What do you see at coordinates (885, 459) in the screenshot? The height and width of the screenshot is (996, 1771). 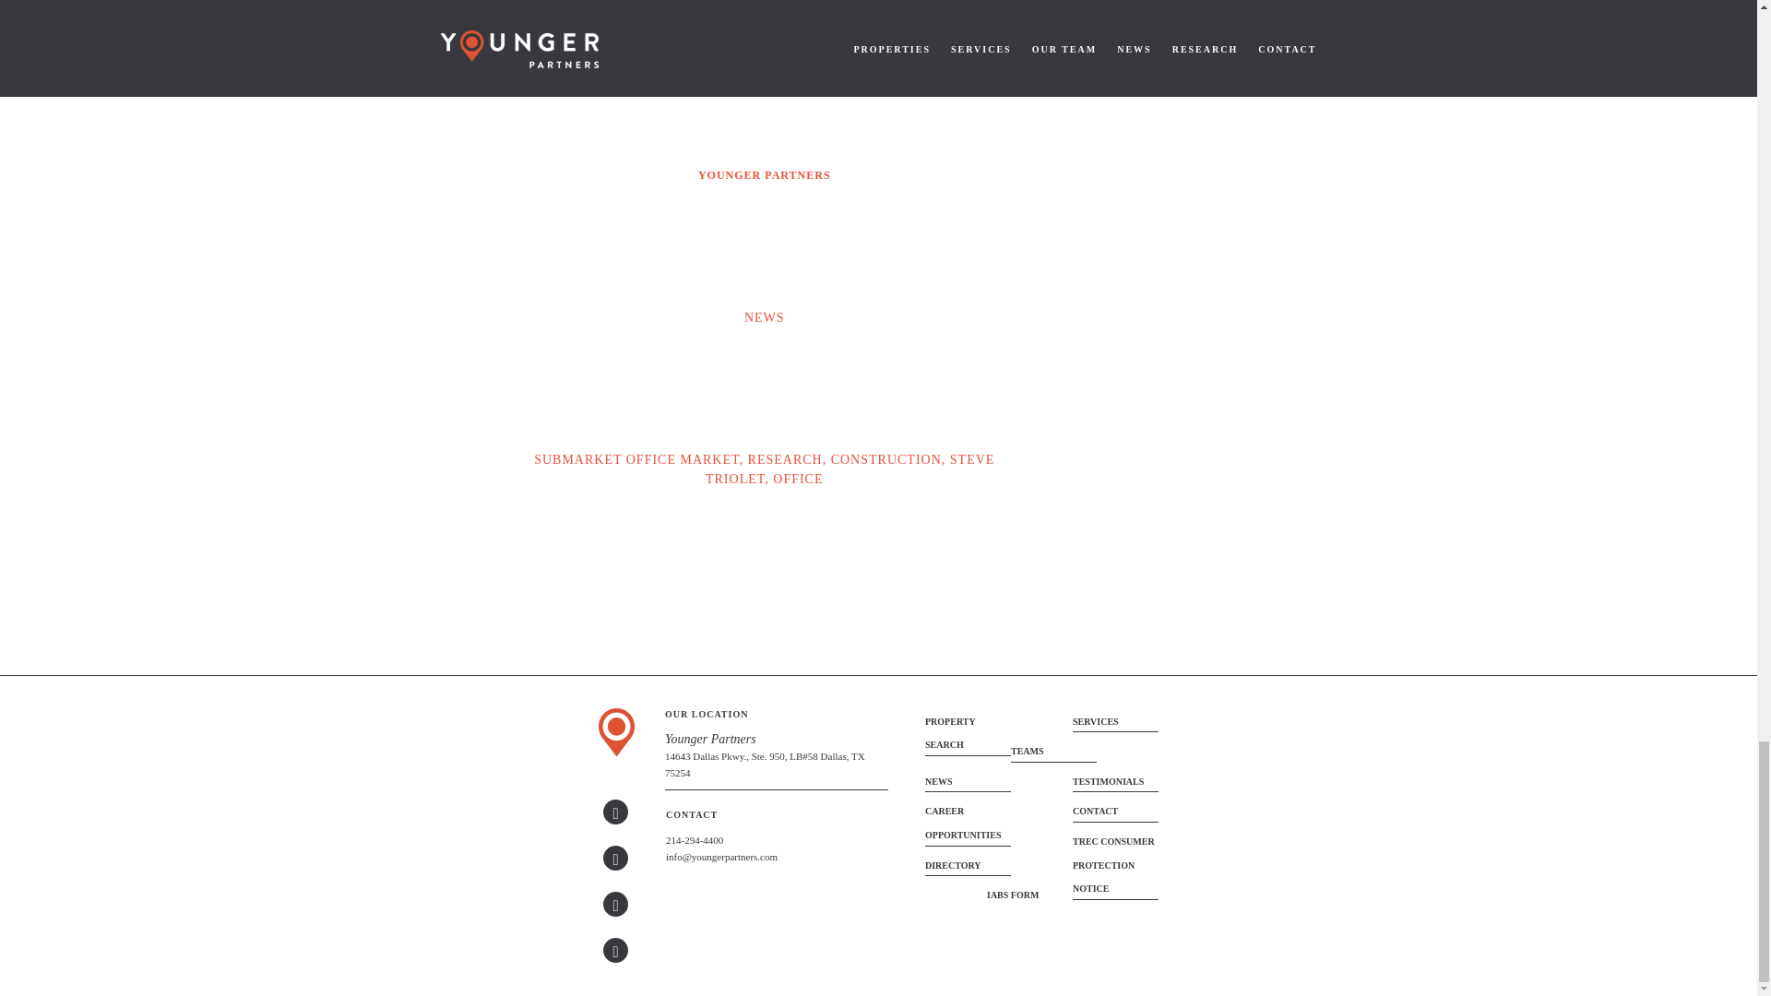 I see `CONSTRUCTION` at bounding box center [885, 459].